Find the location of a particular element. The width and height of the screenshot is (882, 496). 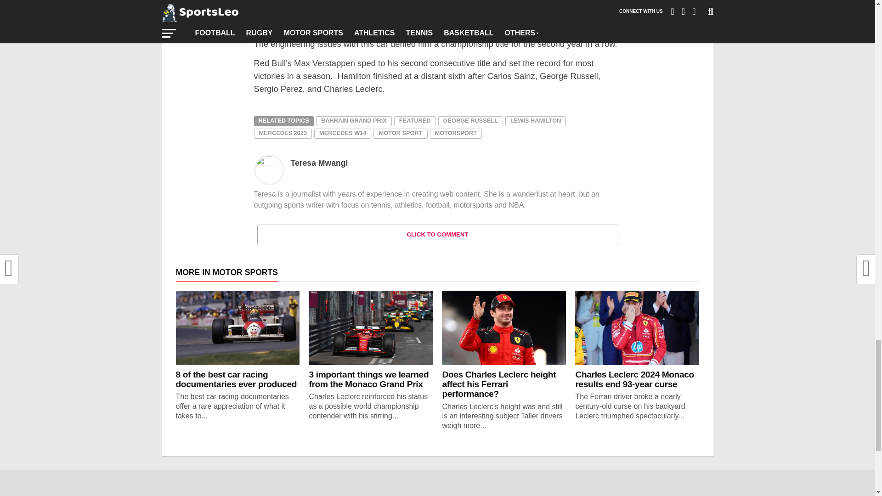

Posts by Teresa Mwangi is located at coordinates (319, 163).